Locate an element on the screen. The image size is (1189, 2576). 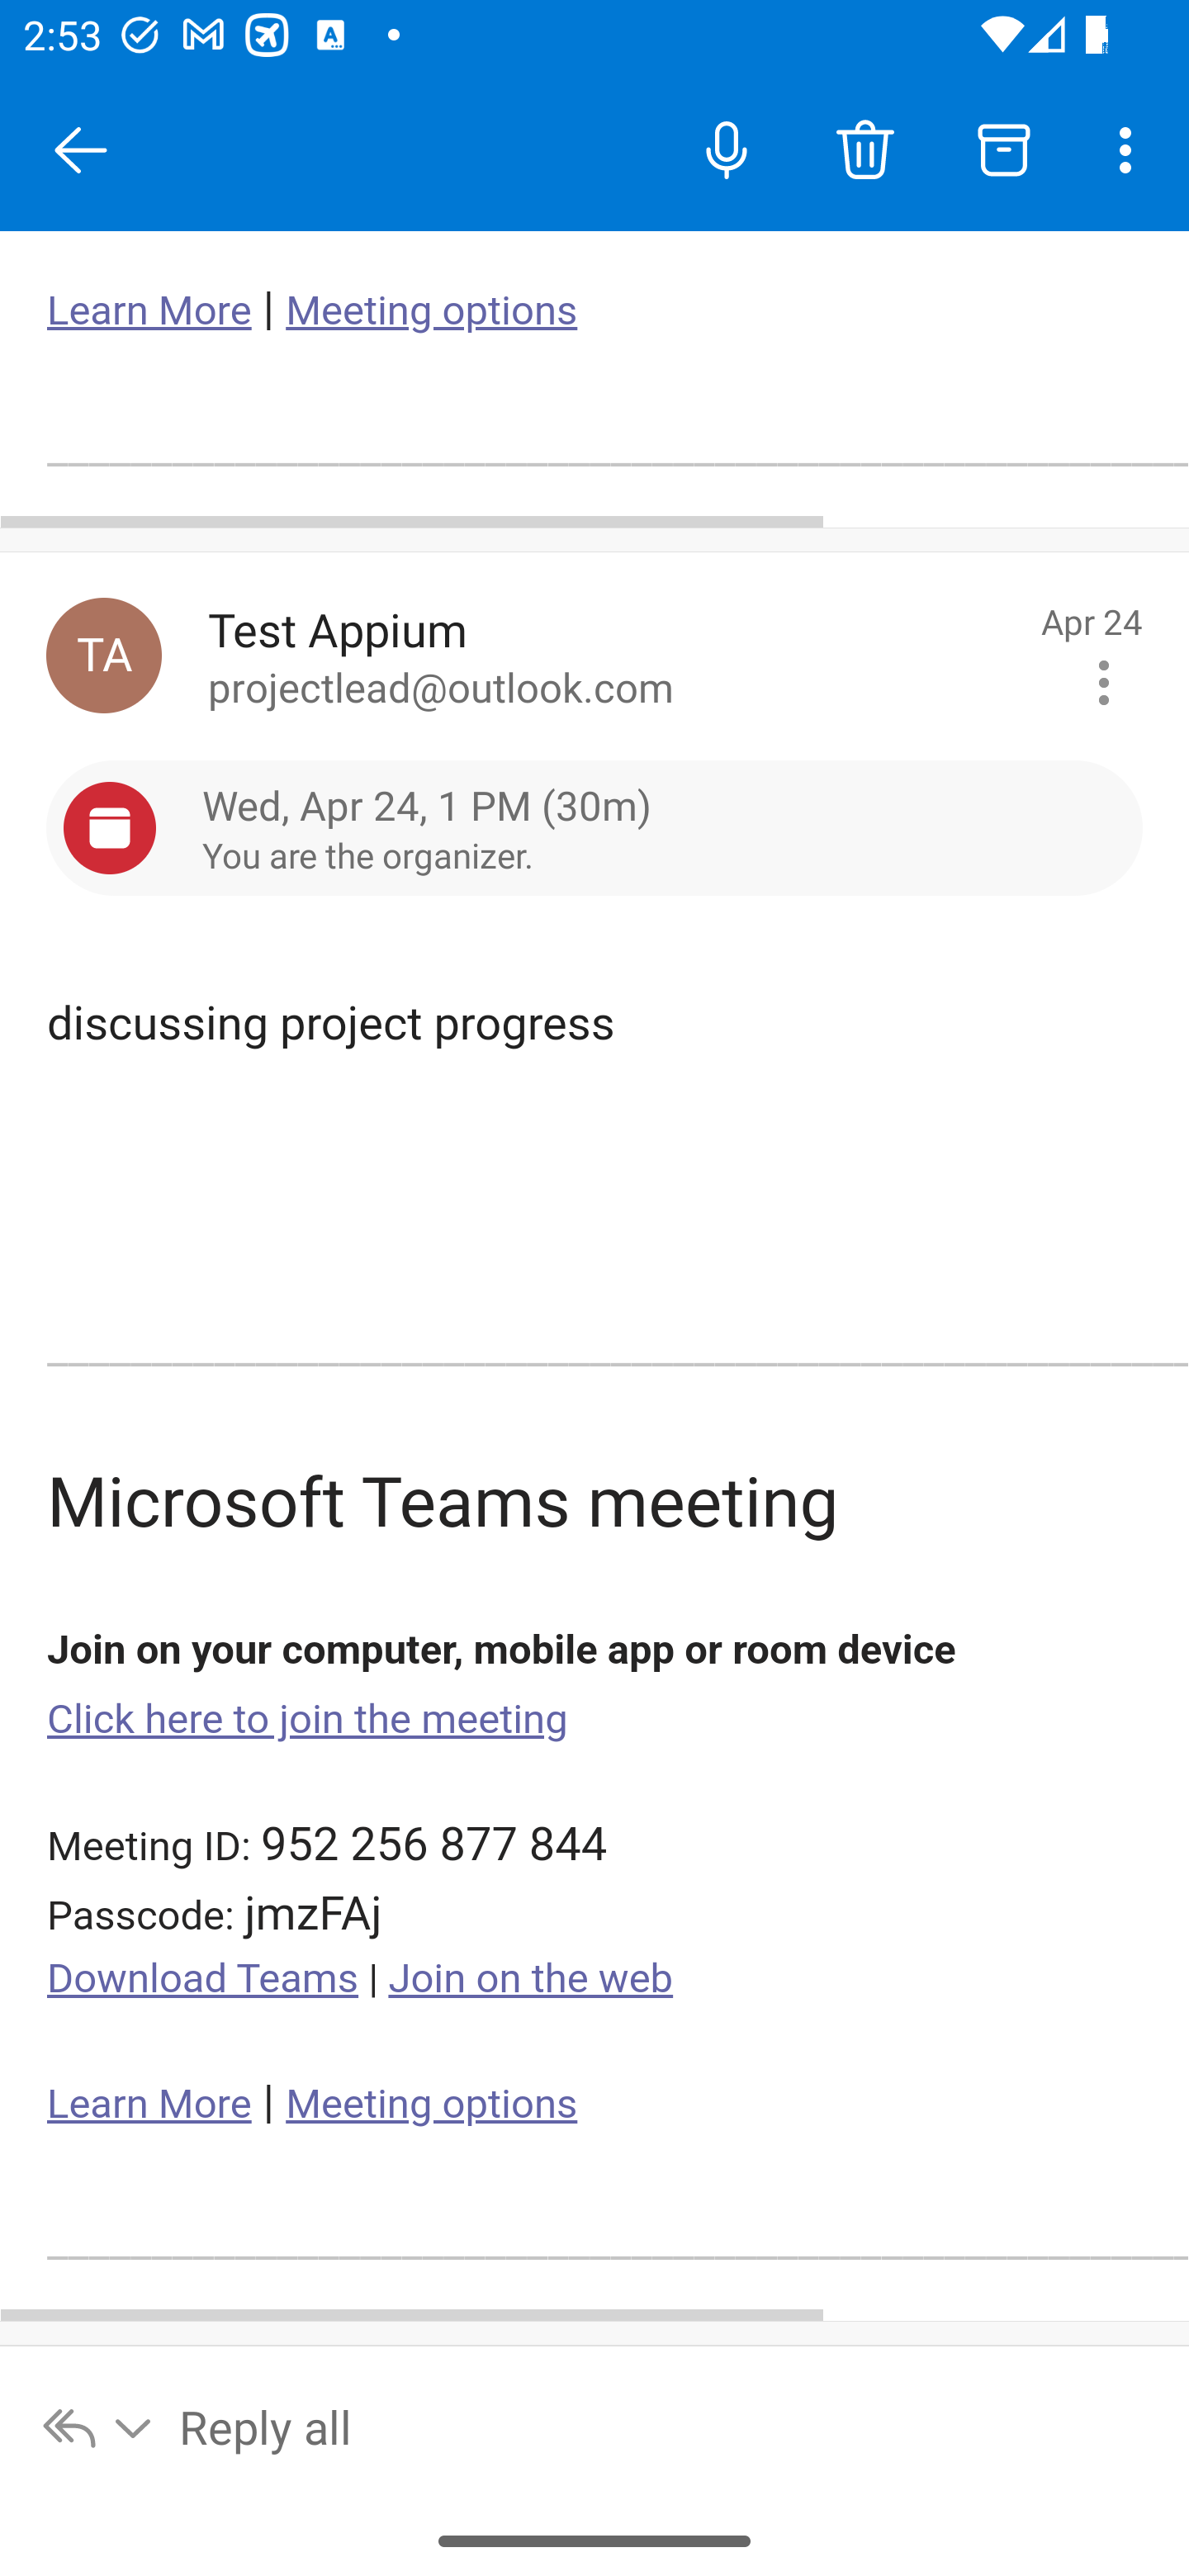
Meeting options is located at coordinates (431, 2104).